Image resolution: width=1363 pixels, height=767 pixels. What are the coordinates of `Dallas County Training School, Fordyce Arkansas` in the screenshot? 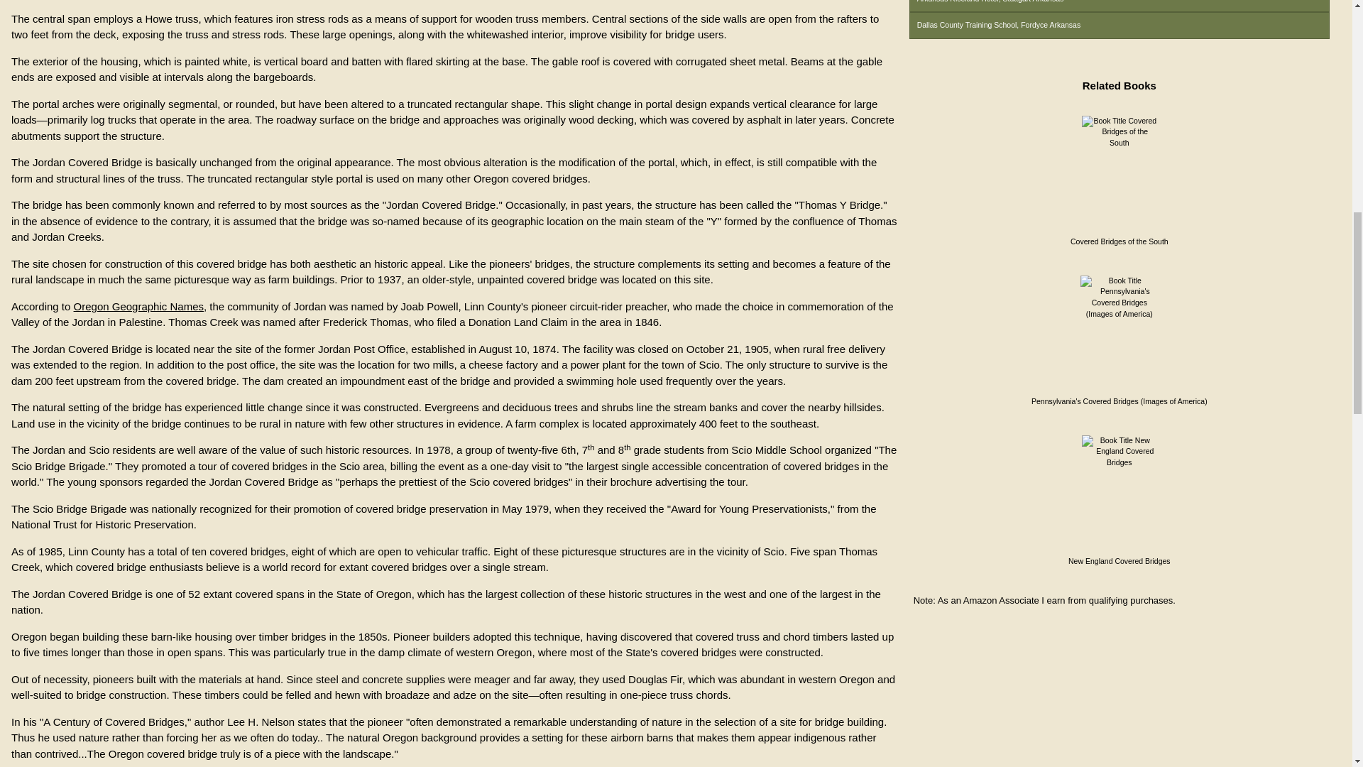 It's located at (1119, 26).